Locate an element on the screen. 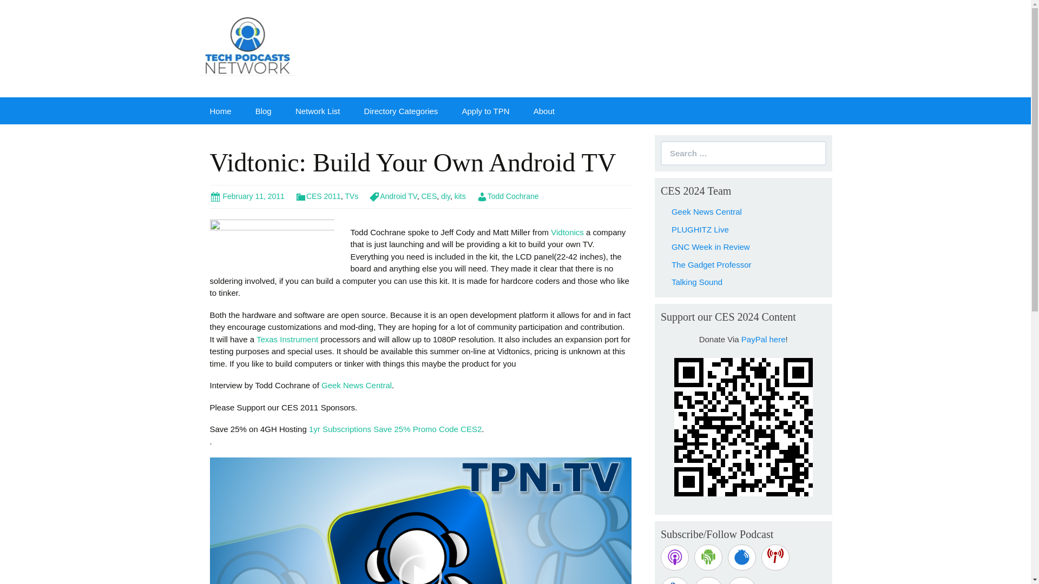  GNC Week in Review is located at coordinates (711, 247).